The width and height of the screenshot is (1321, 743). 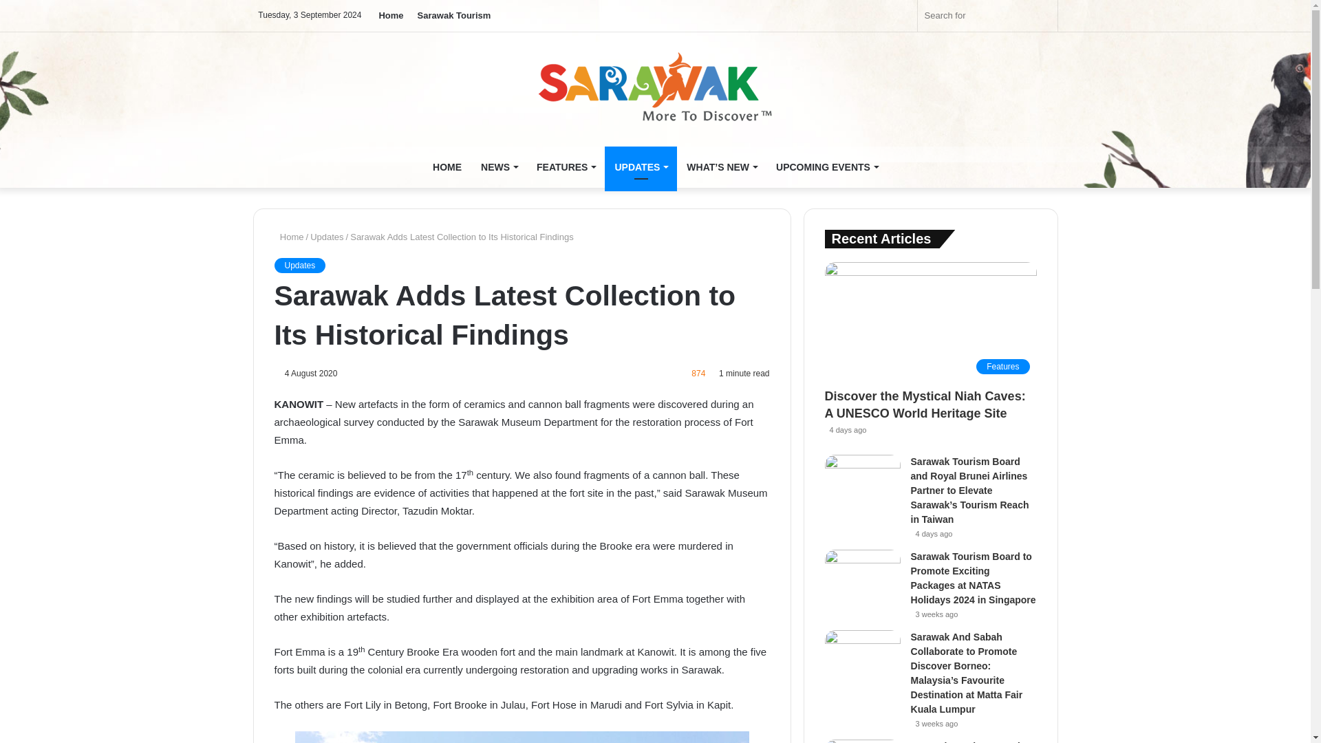 What do you see at coordinates (288, 236) in the screenshot?
I see `Home` at bounding box center [288, 236].